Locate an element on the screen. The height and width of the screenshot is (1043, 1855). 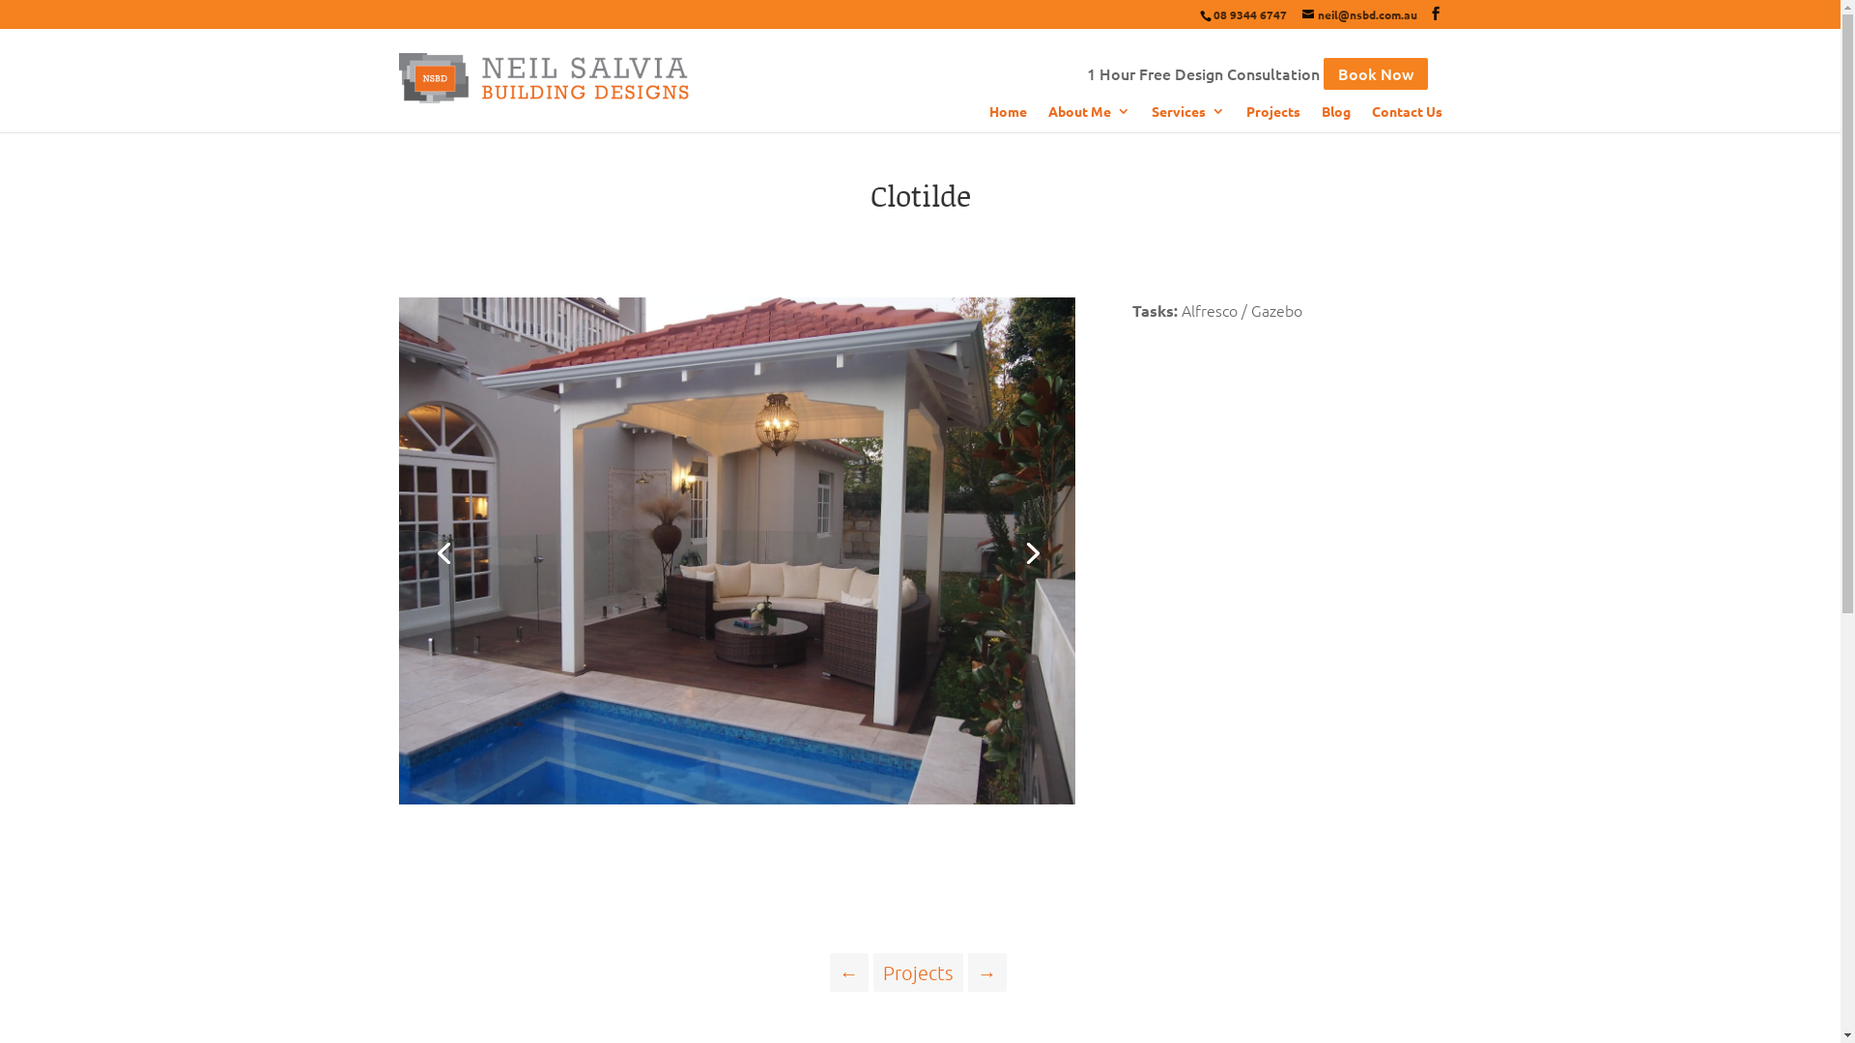
Services is located at coordinates (1188, 118).